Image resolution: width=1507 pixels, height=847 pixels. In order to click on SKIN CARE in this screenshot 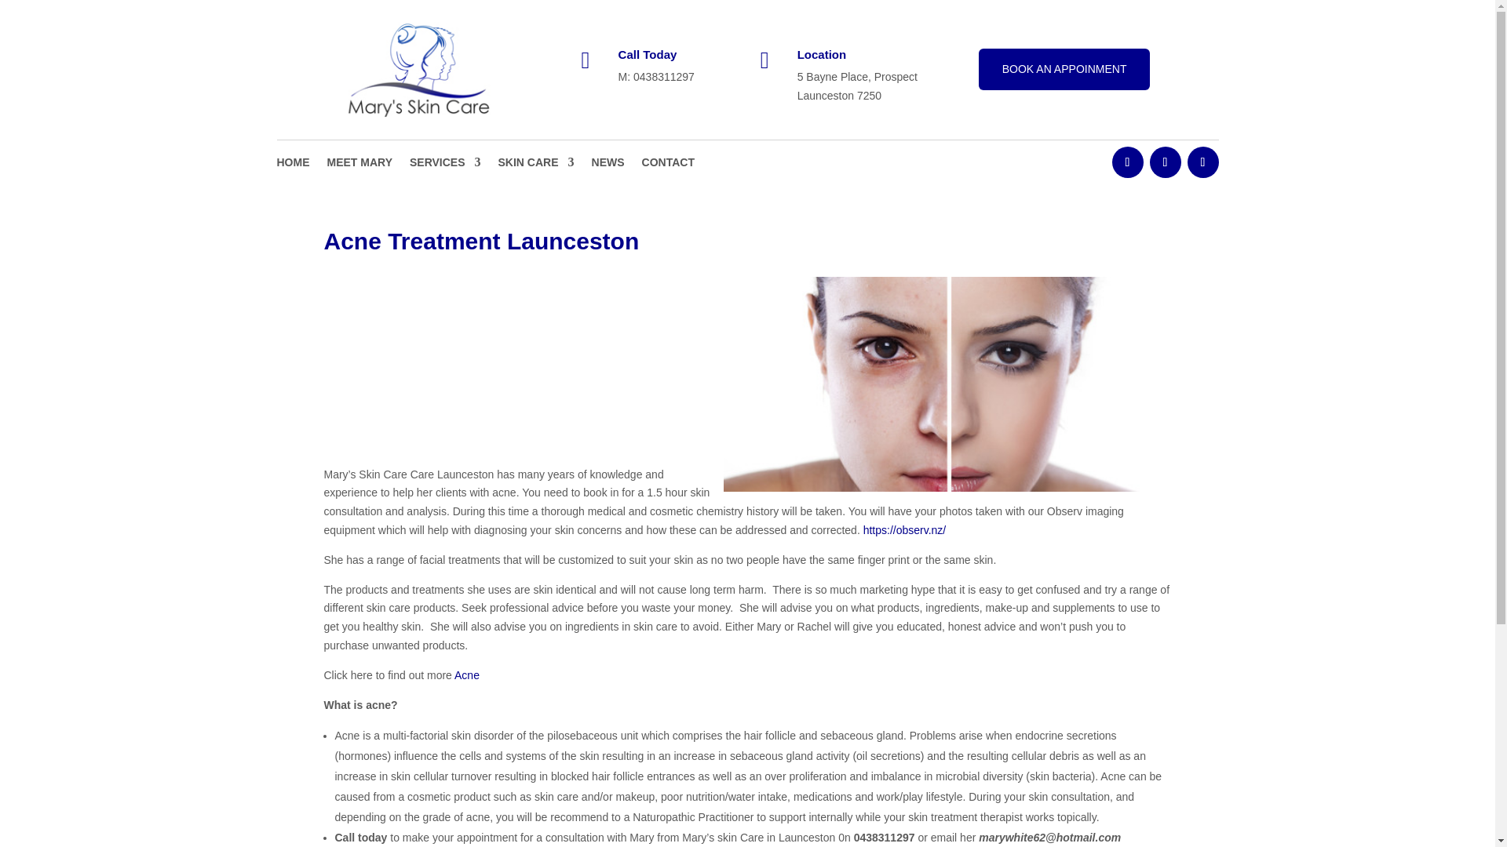, I will do `click(536, 165)`.